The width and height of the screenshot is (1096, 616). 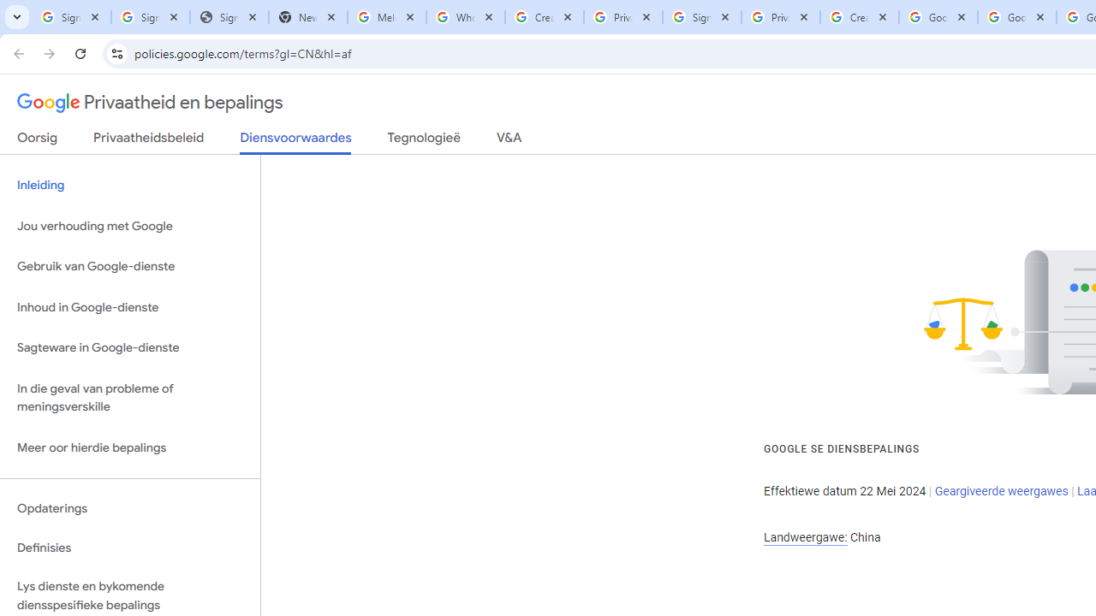 I want to click on Definisies, so click(x=130, y=548).